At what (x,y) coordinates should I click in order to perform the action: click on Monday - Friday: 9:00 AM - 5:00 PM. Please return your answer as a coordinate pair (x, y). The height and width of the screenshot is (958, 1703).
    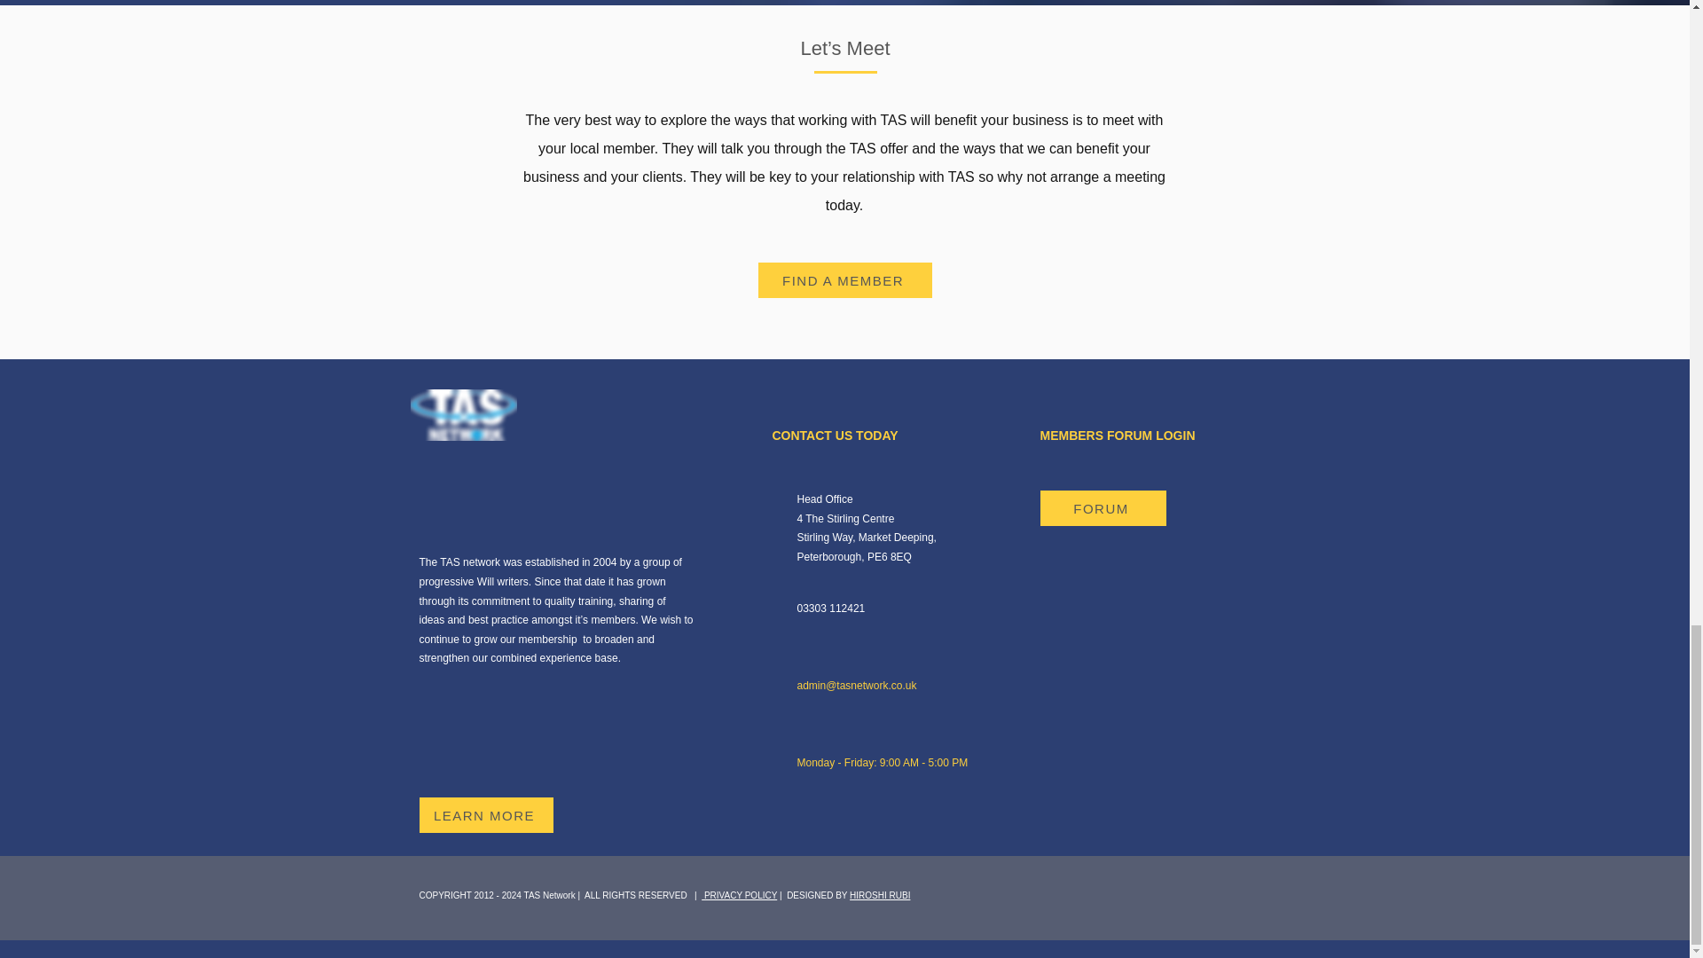
    Looking at the image, I should click on (882, 763).